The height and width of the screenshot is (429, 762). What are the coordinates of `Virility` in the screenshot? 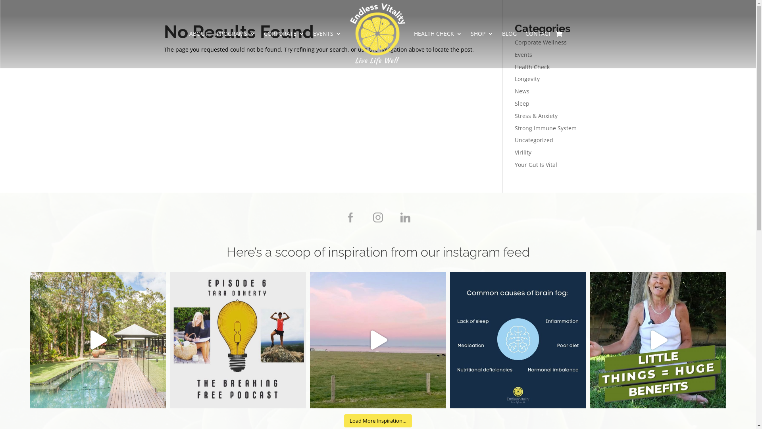 It's located at (523, 152).